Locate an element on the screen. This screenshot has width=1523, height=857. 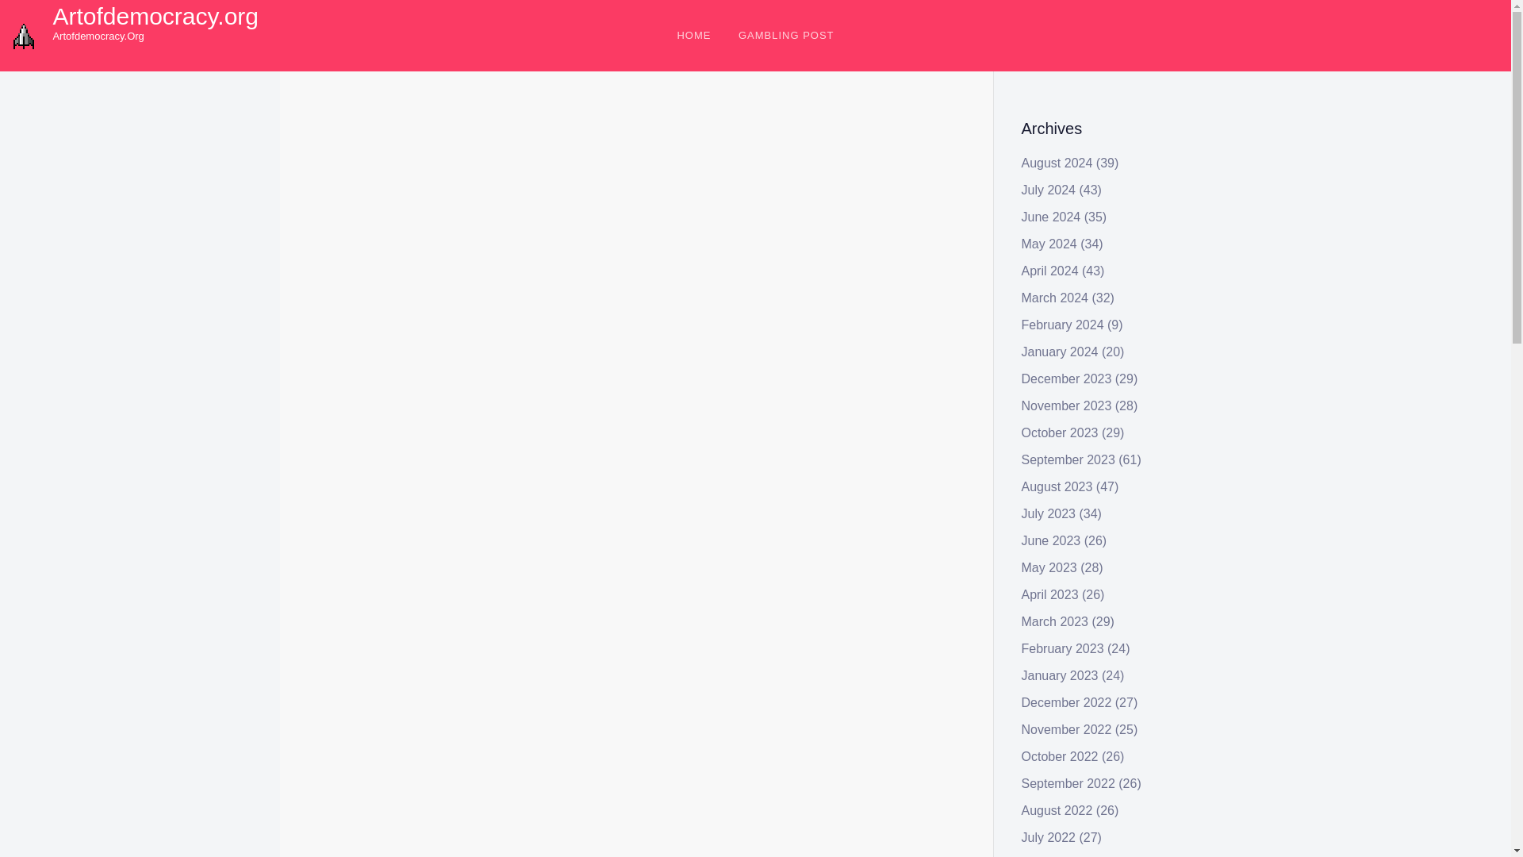
January 2023 is located at coordinates (1060, 675).